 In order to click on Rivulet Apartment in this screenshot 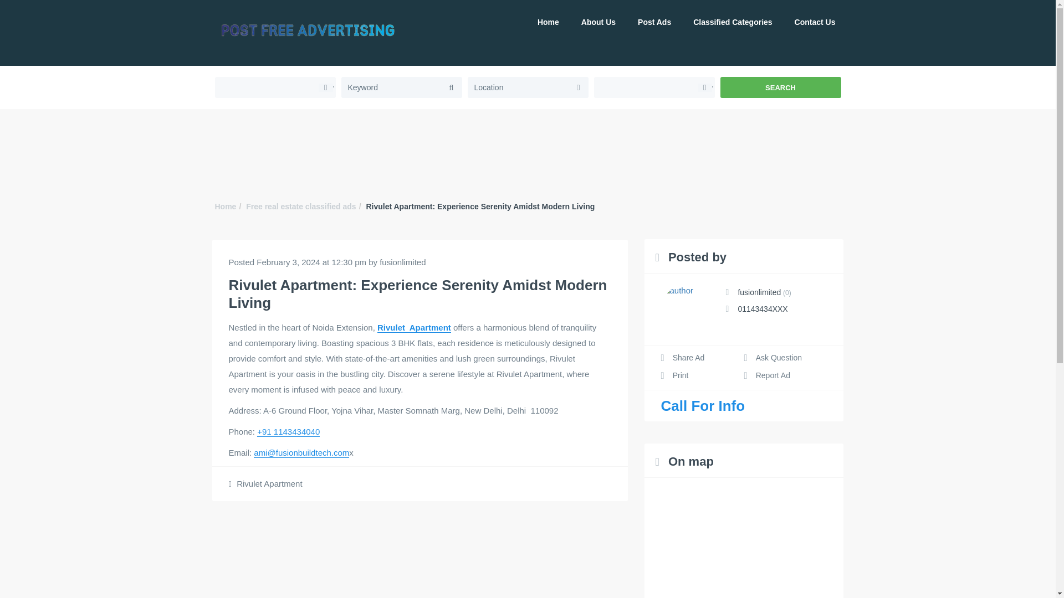, I will do `click(269, 484)`.